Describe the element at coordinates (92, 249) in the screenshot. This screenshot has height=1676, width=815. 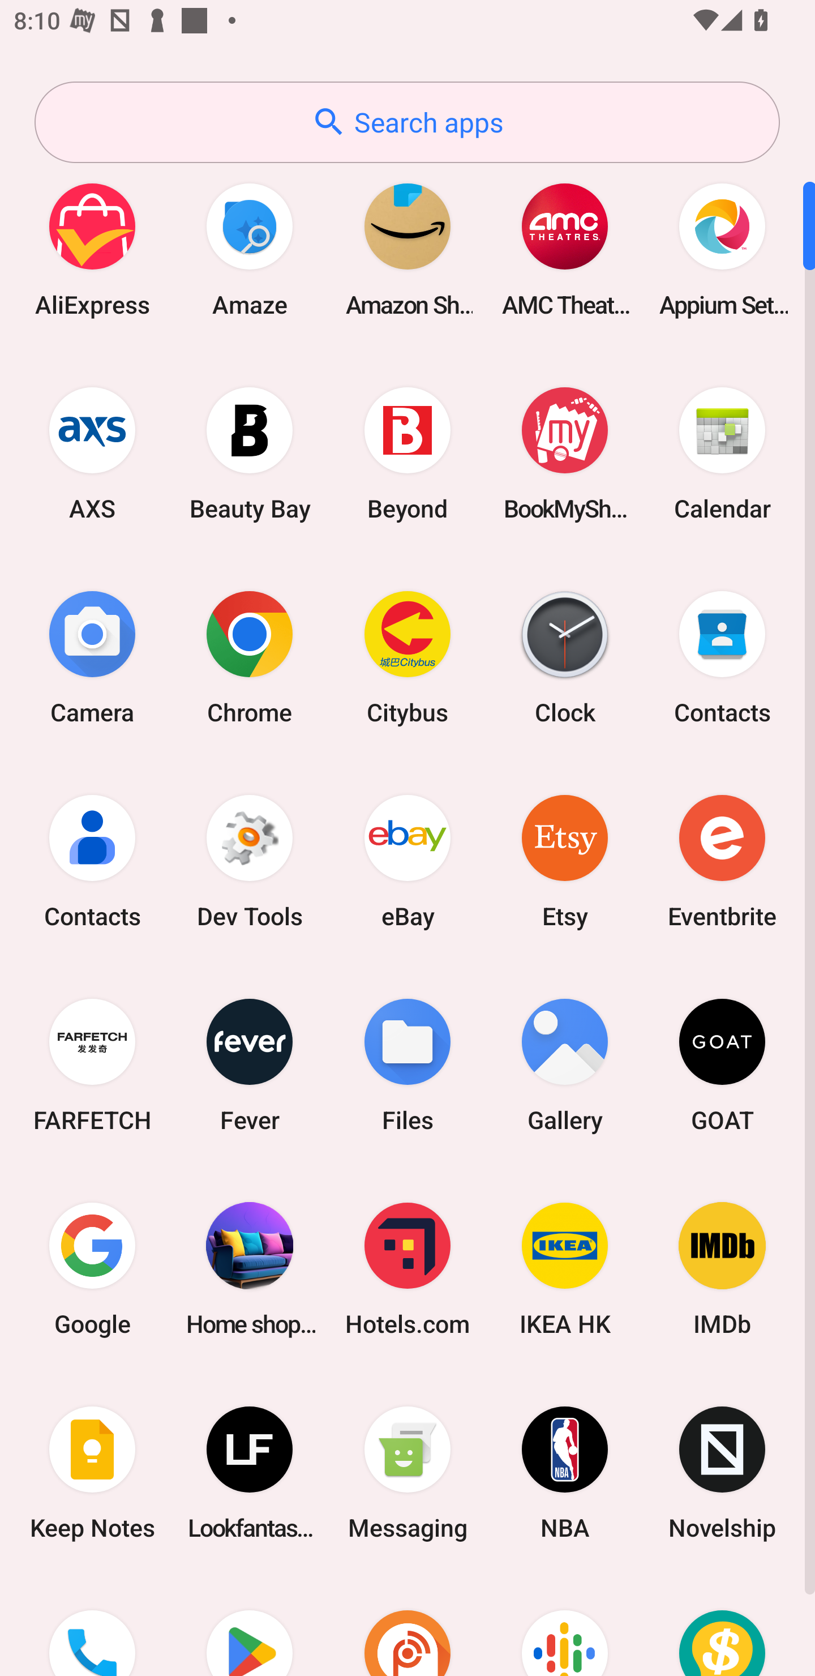
I see `AliExpress` at that location.